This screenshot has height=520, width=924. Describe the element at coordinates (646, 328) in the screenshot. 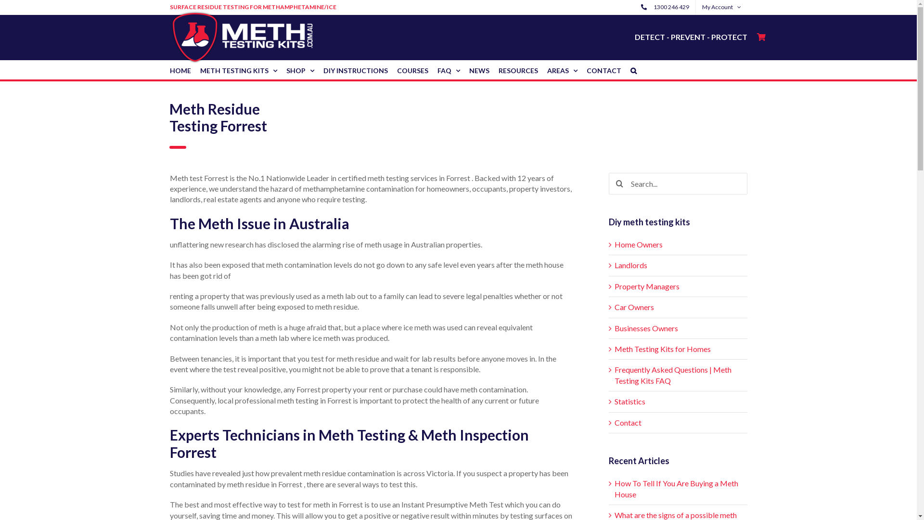

I see `Businesses Owners` at that location.